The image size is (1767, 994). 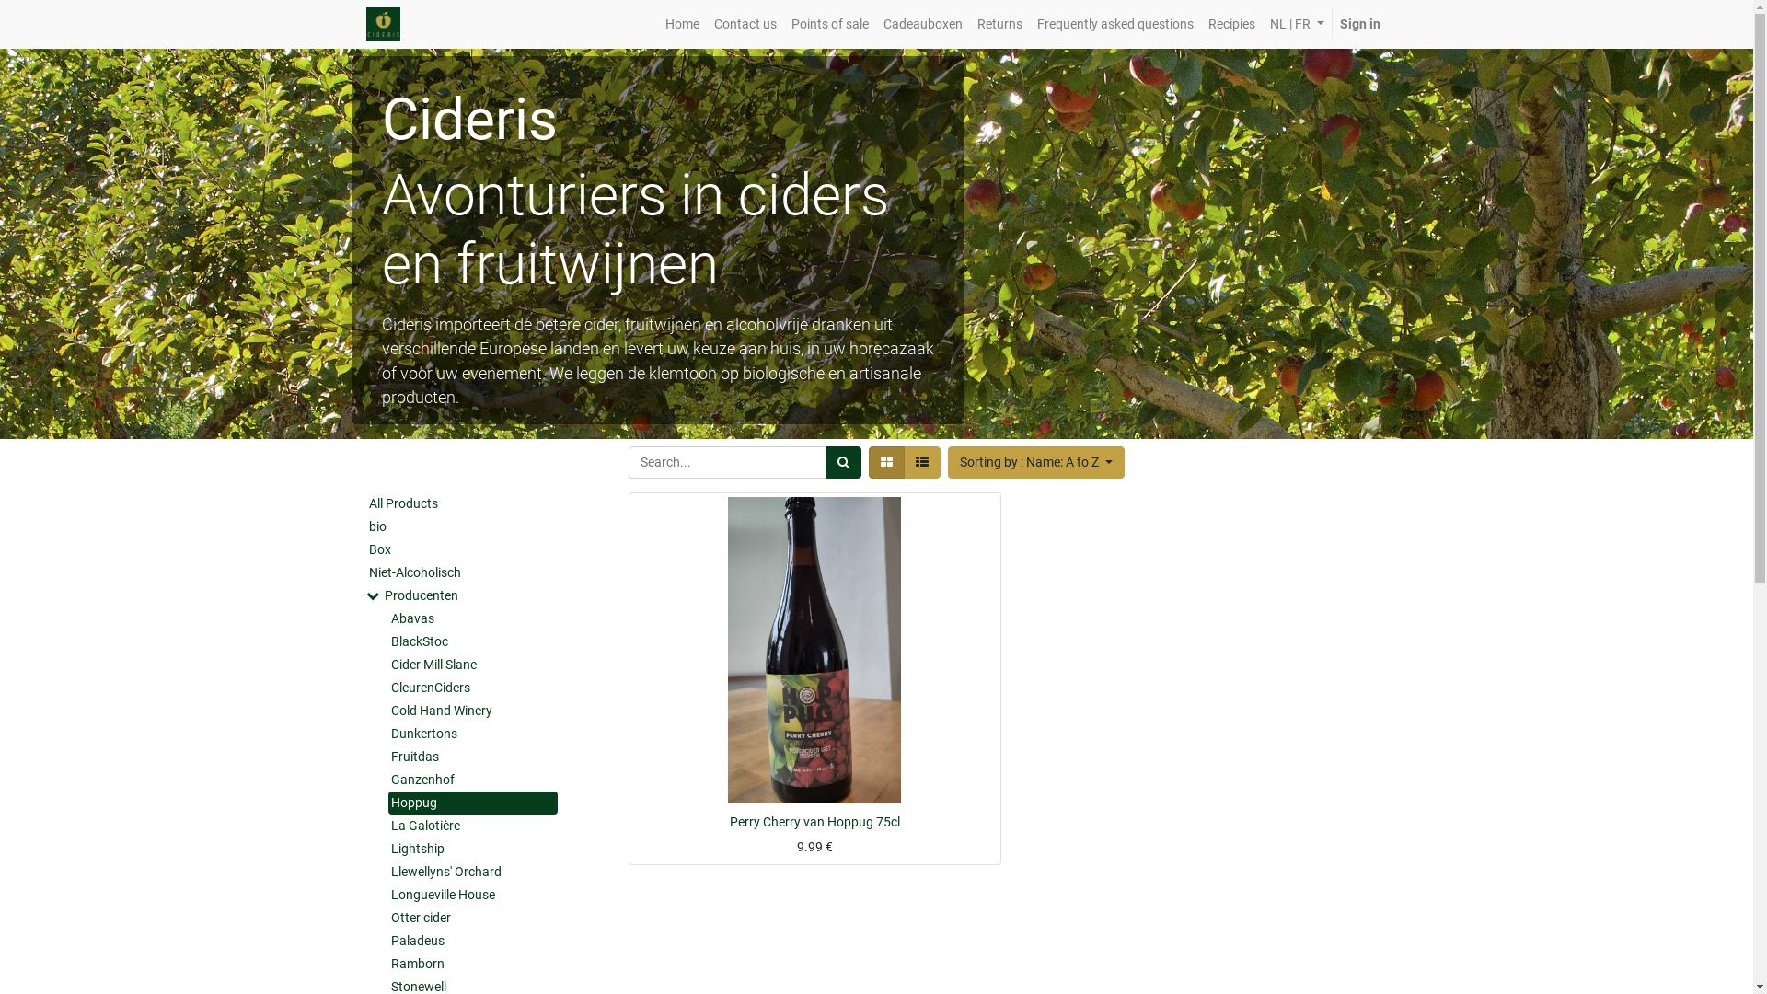 I want to click on Sign in, so click(x=1360, y=24).